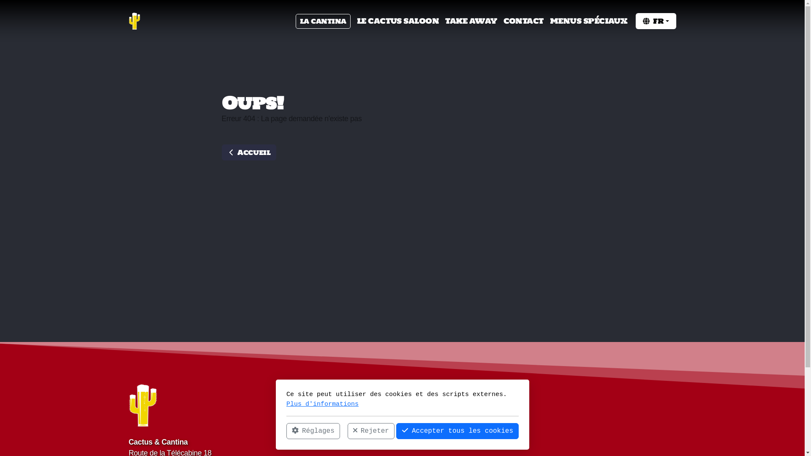 This screenshot has width=811, height=456. Describe the element at coordinates (524, 21) in the screenshot. I see `CONTACT` at that location.